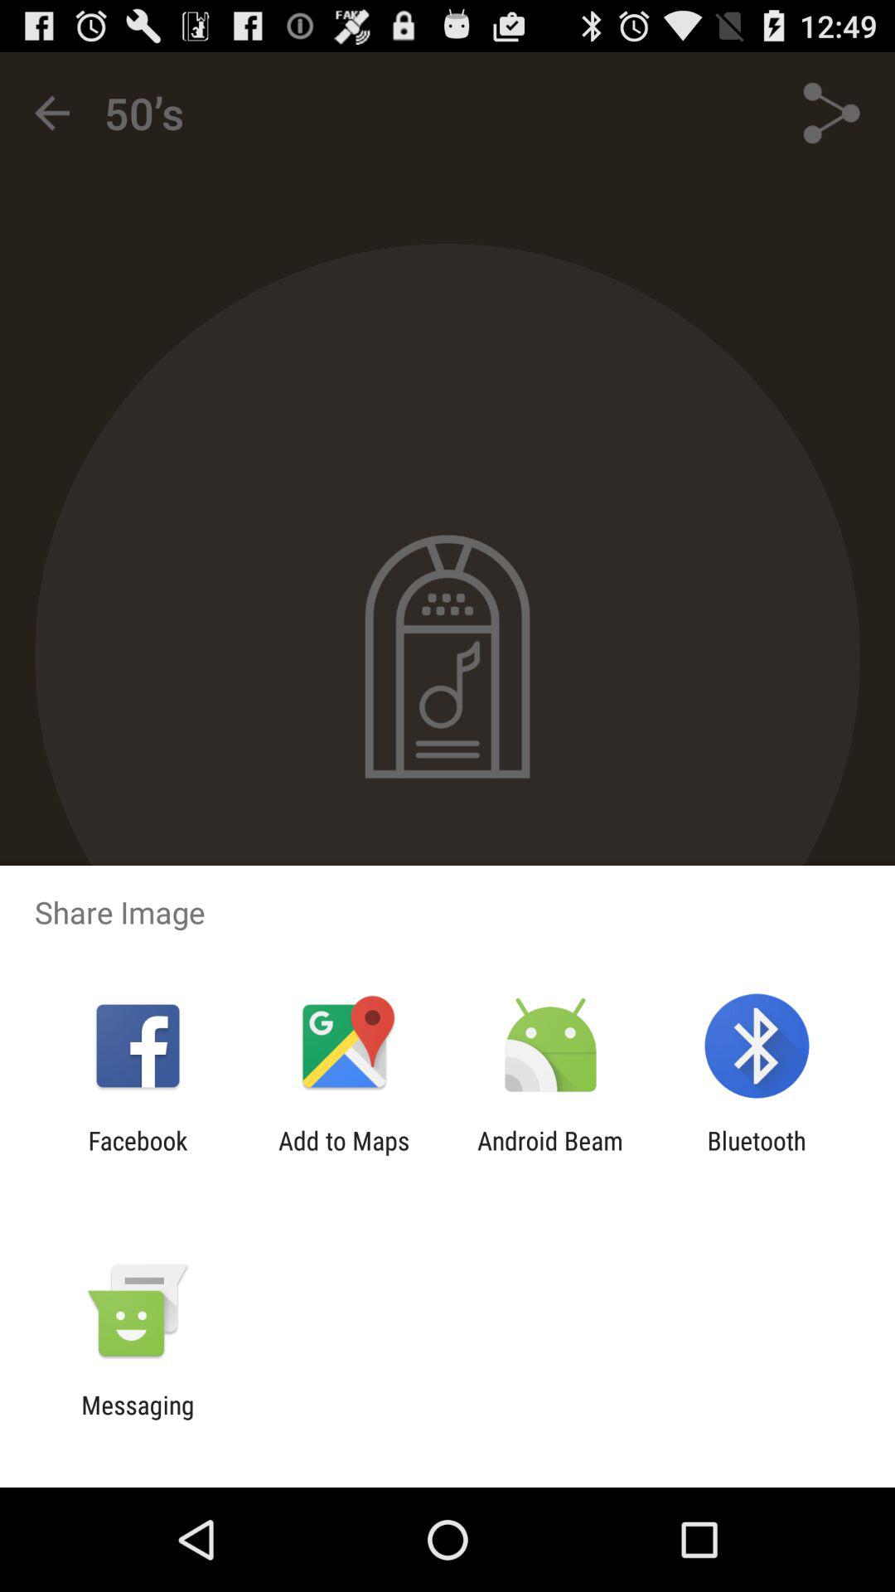 The height and width of the screenshot is (1592, 895). I want to click on choose item next to add to maps icon, so click(550, 1155).